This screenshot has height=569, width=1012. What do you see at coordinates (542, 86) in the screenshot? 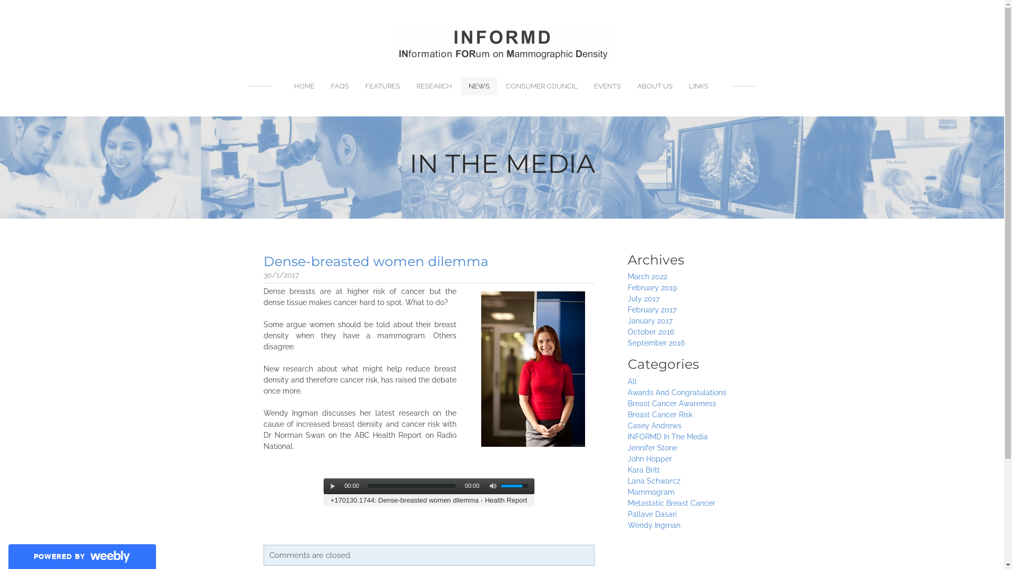
I see `CONSUMER COUNCIL` at bounding box center [542, 86].